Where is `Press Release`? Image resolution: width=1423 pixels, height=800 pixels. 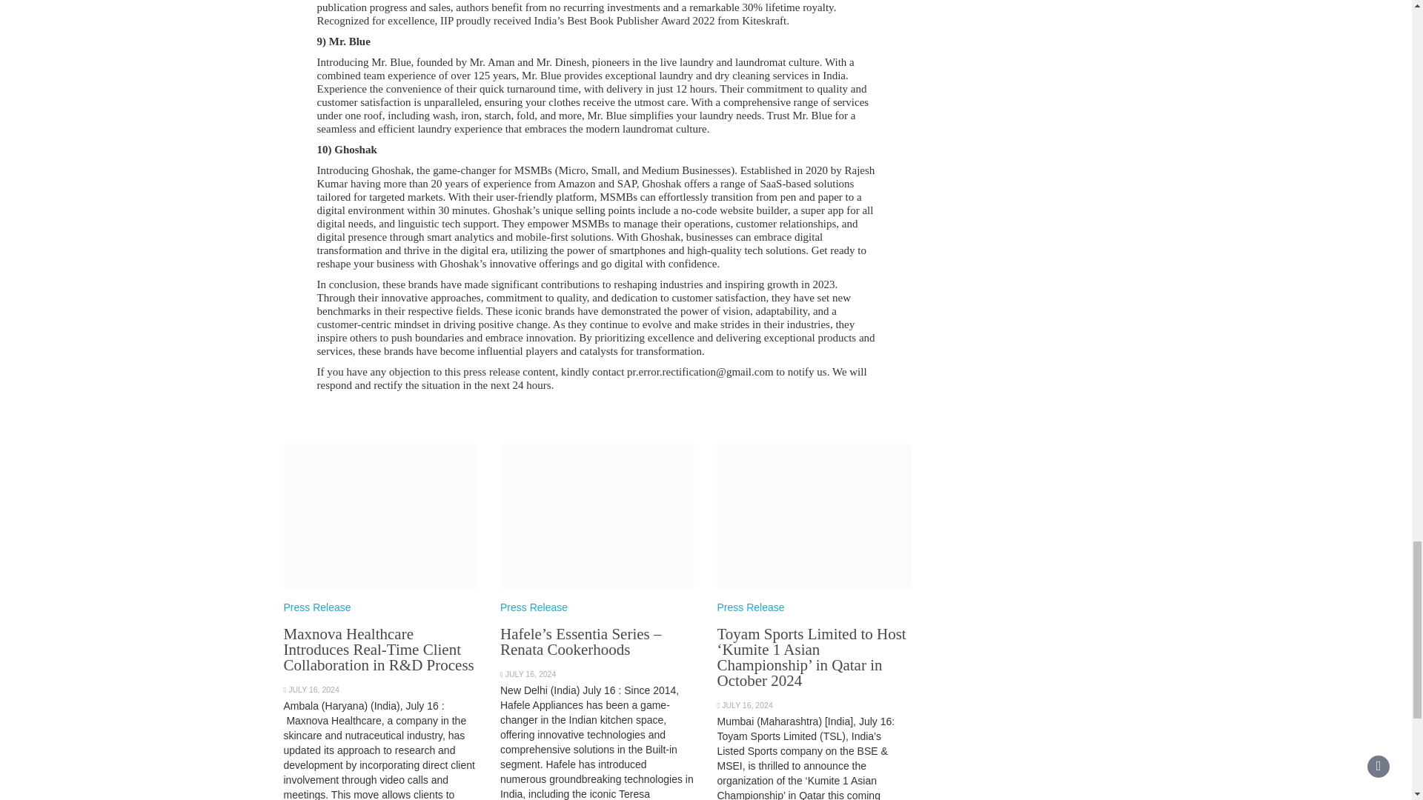 Press Release is located at coordinates (316, 607).